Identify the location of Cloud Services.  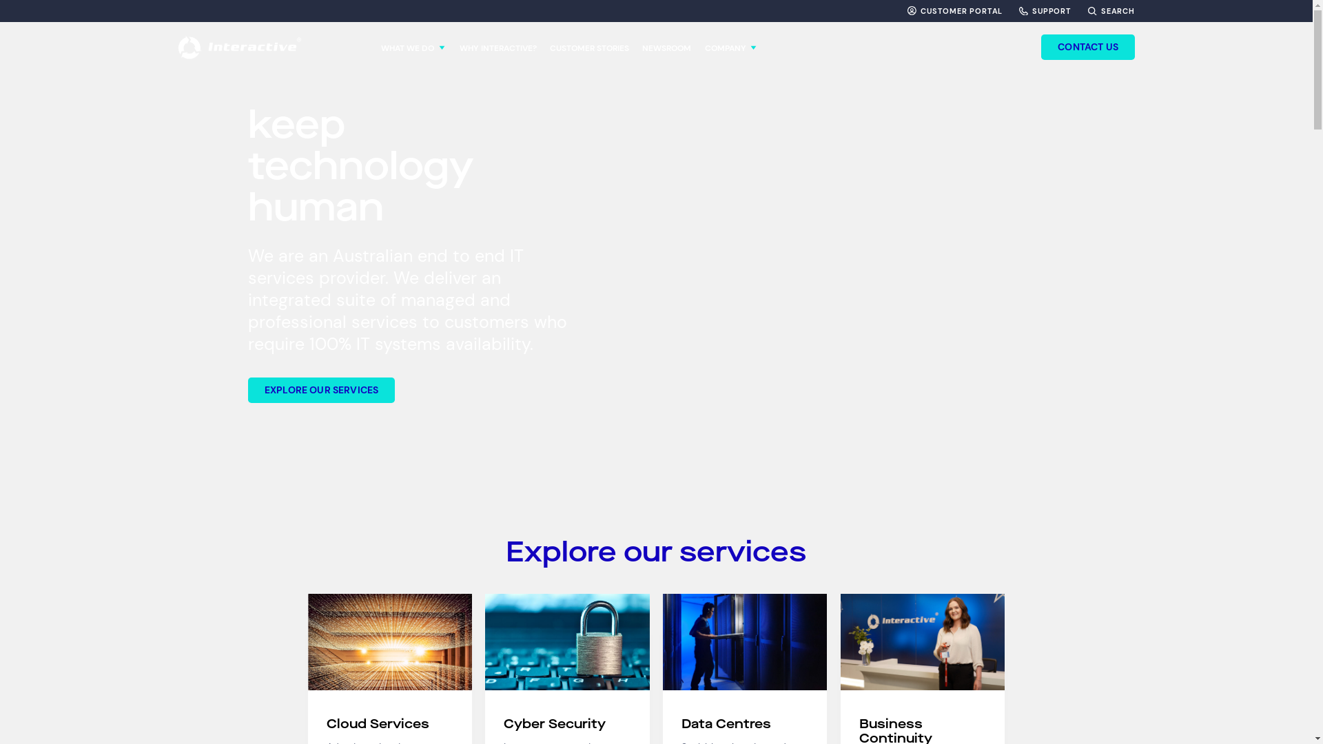
(390, 725).